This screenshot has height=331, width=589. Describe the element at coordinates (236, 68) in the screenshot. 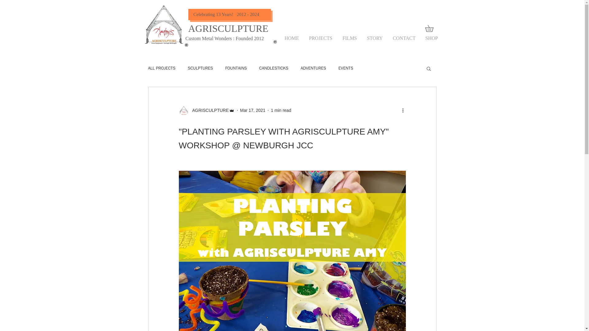

I see `FOUNTAINS` at that location.